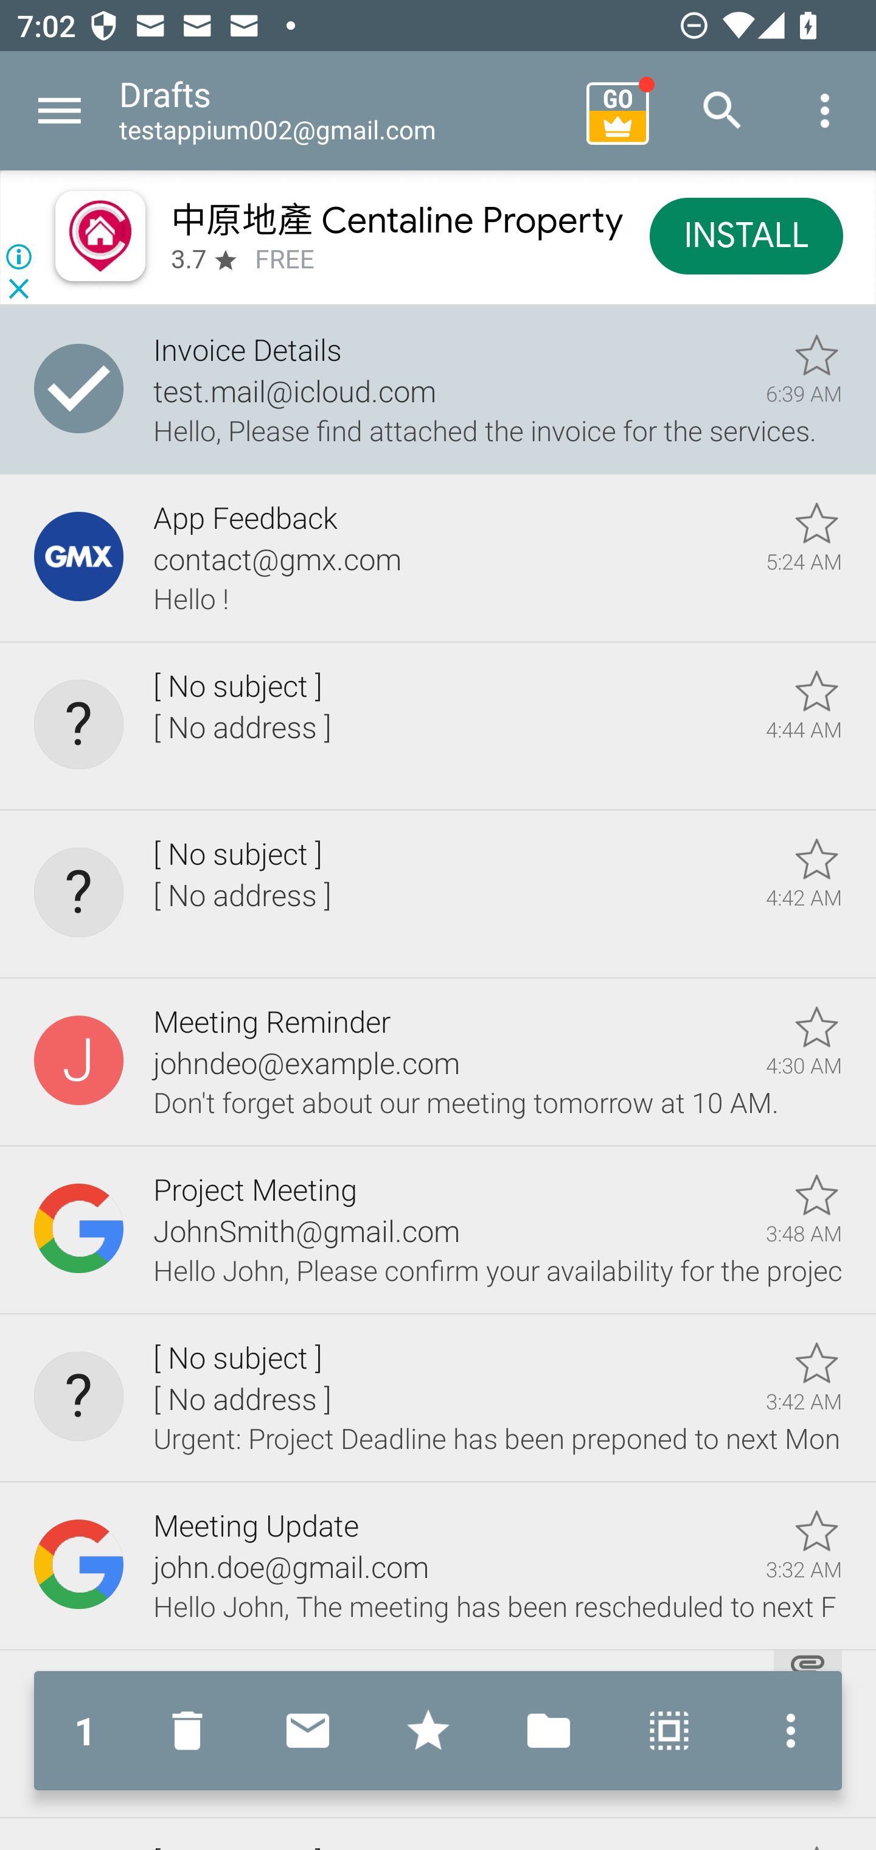 The width and height of the screenshot is (876, 1850). I want to click on [ No subject ], [ No address ], 4:42 AM, so click(438, 895).